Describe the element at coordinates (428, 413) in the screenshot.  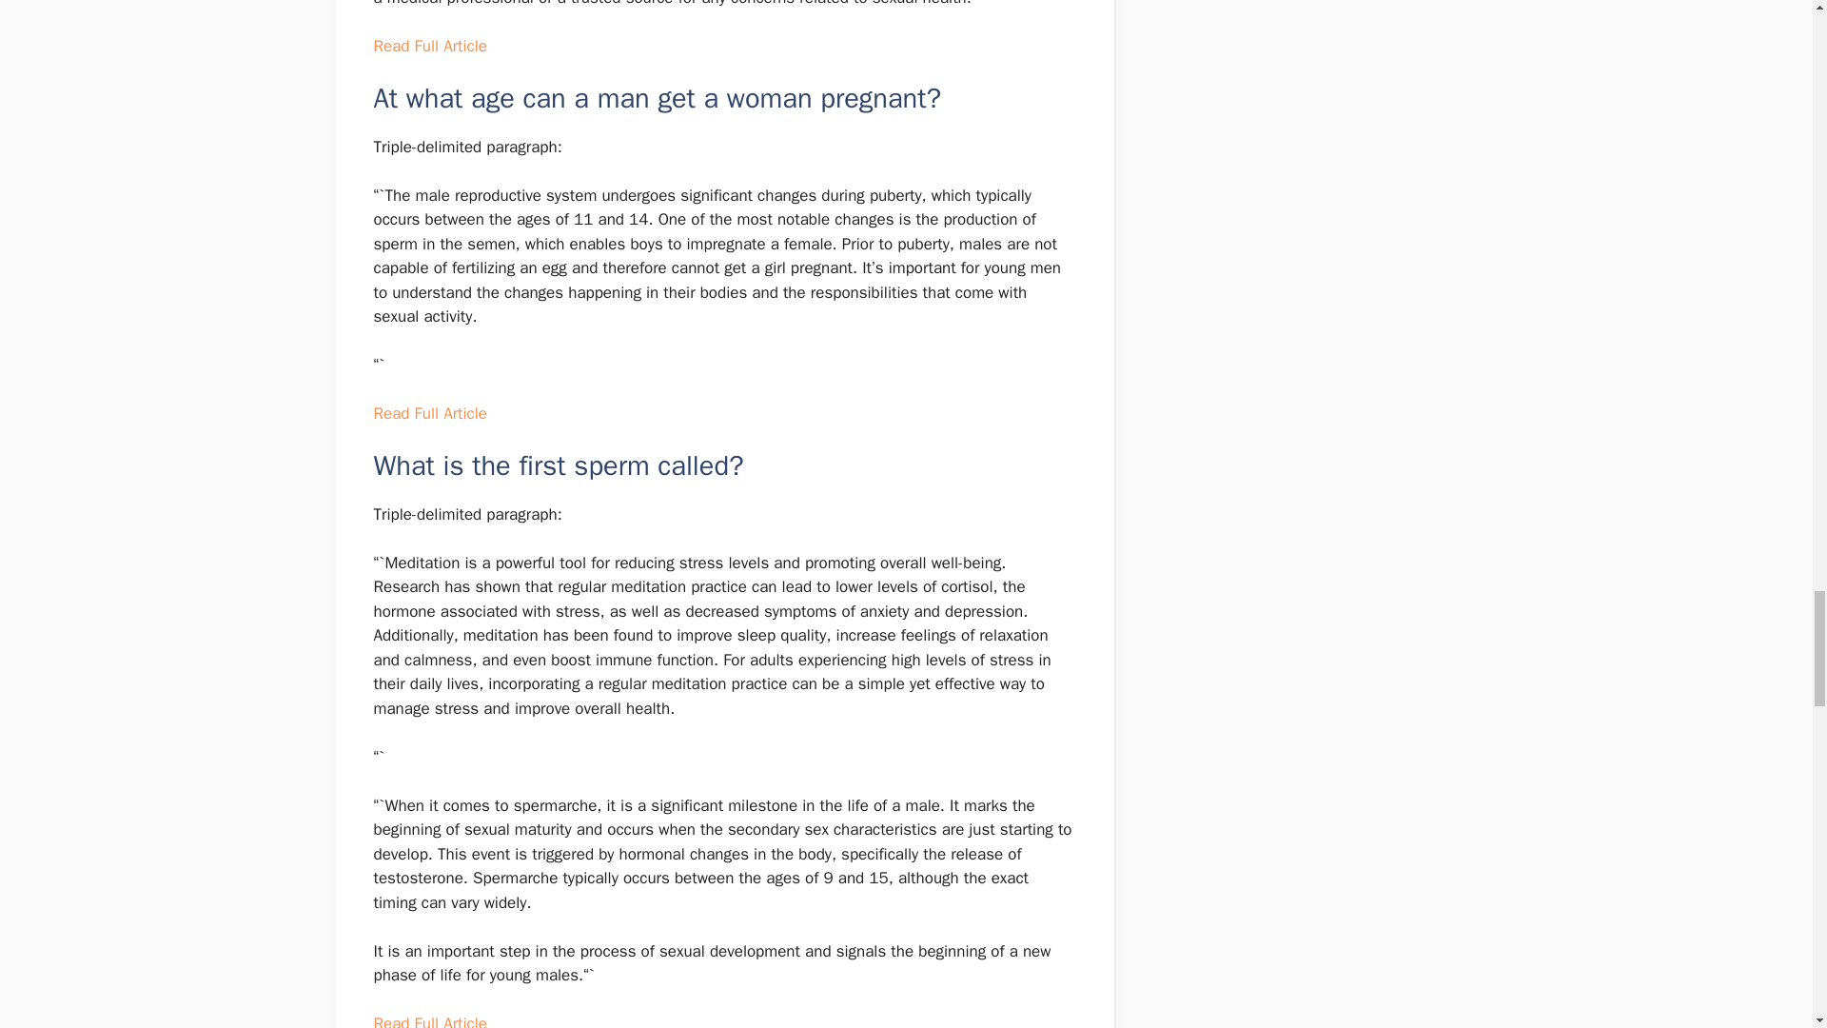
I see `Read Full Article` at that location.